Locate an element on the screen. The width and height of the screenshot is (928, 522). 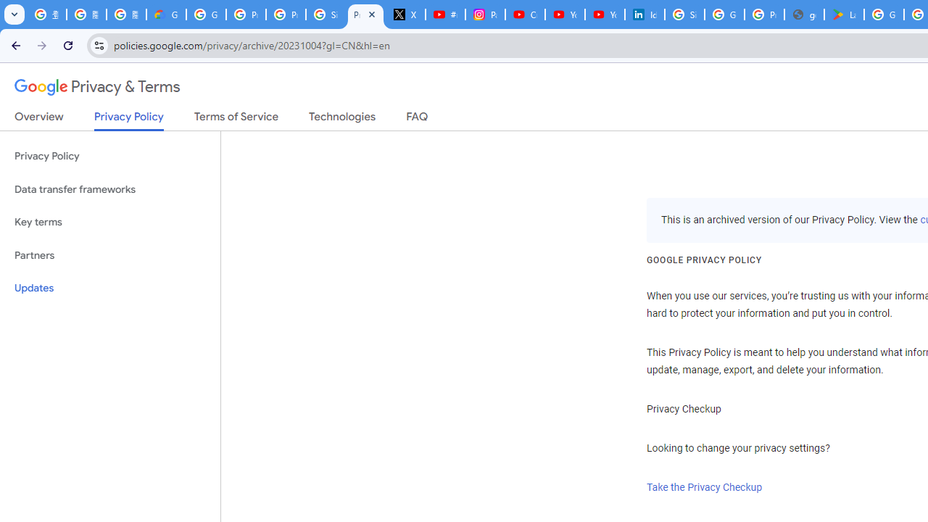
Data transfer frameworks is located at coordinates (110, 190).